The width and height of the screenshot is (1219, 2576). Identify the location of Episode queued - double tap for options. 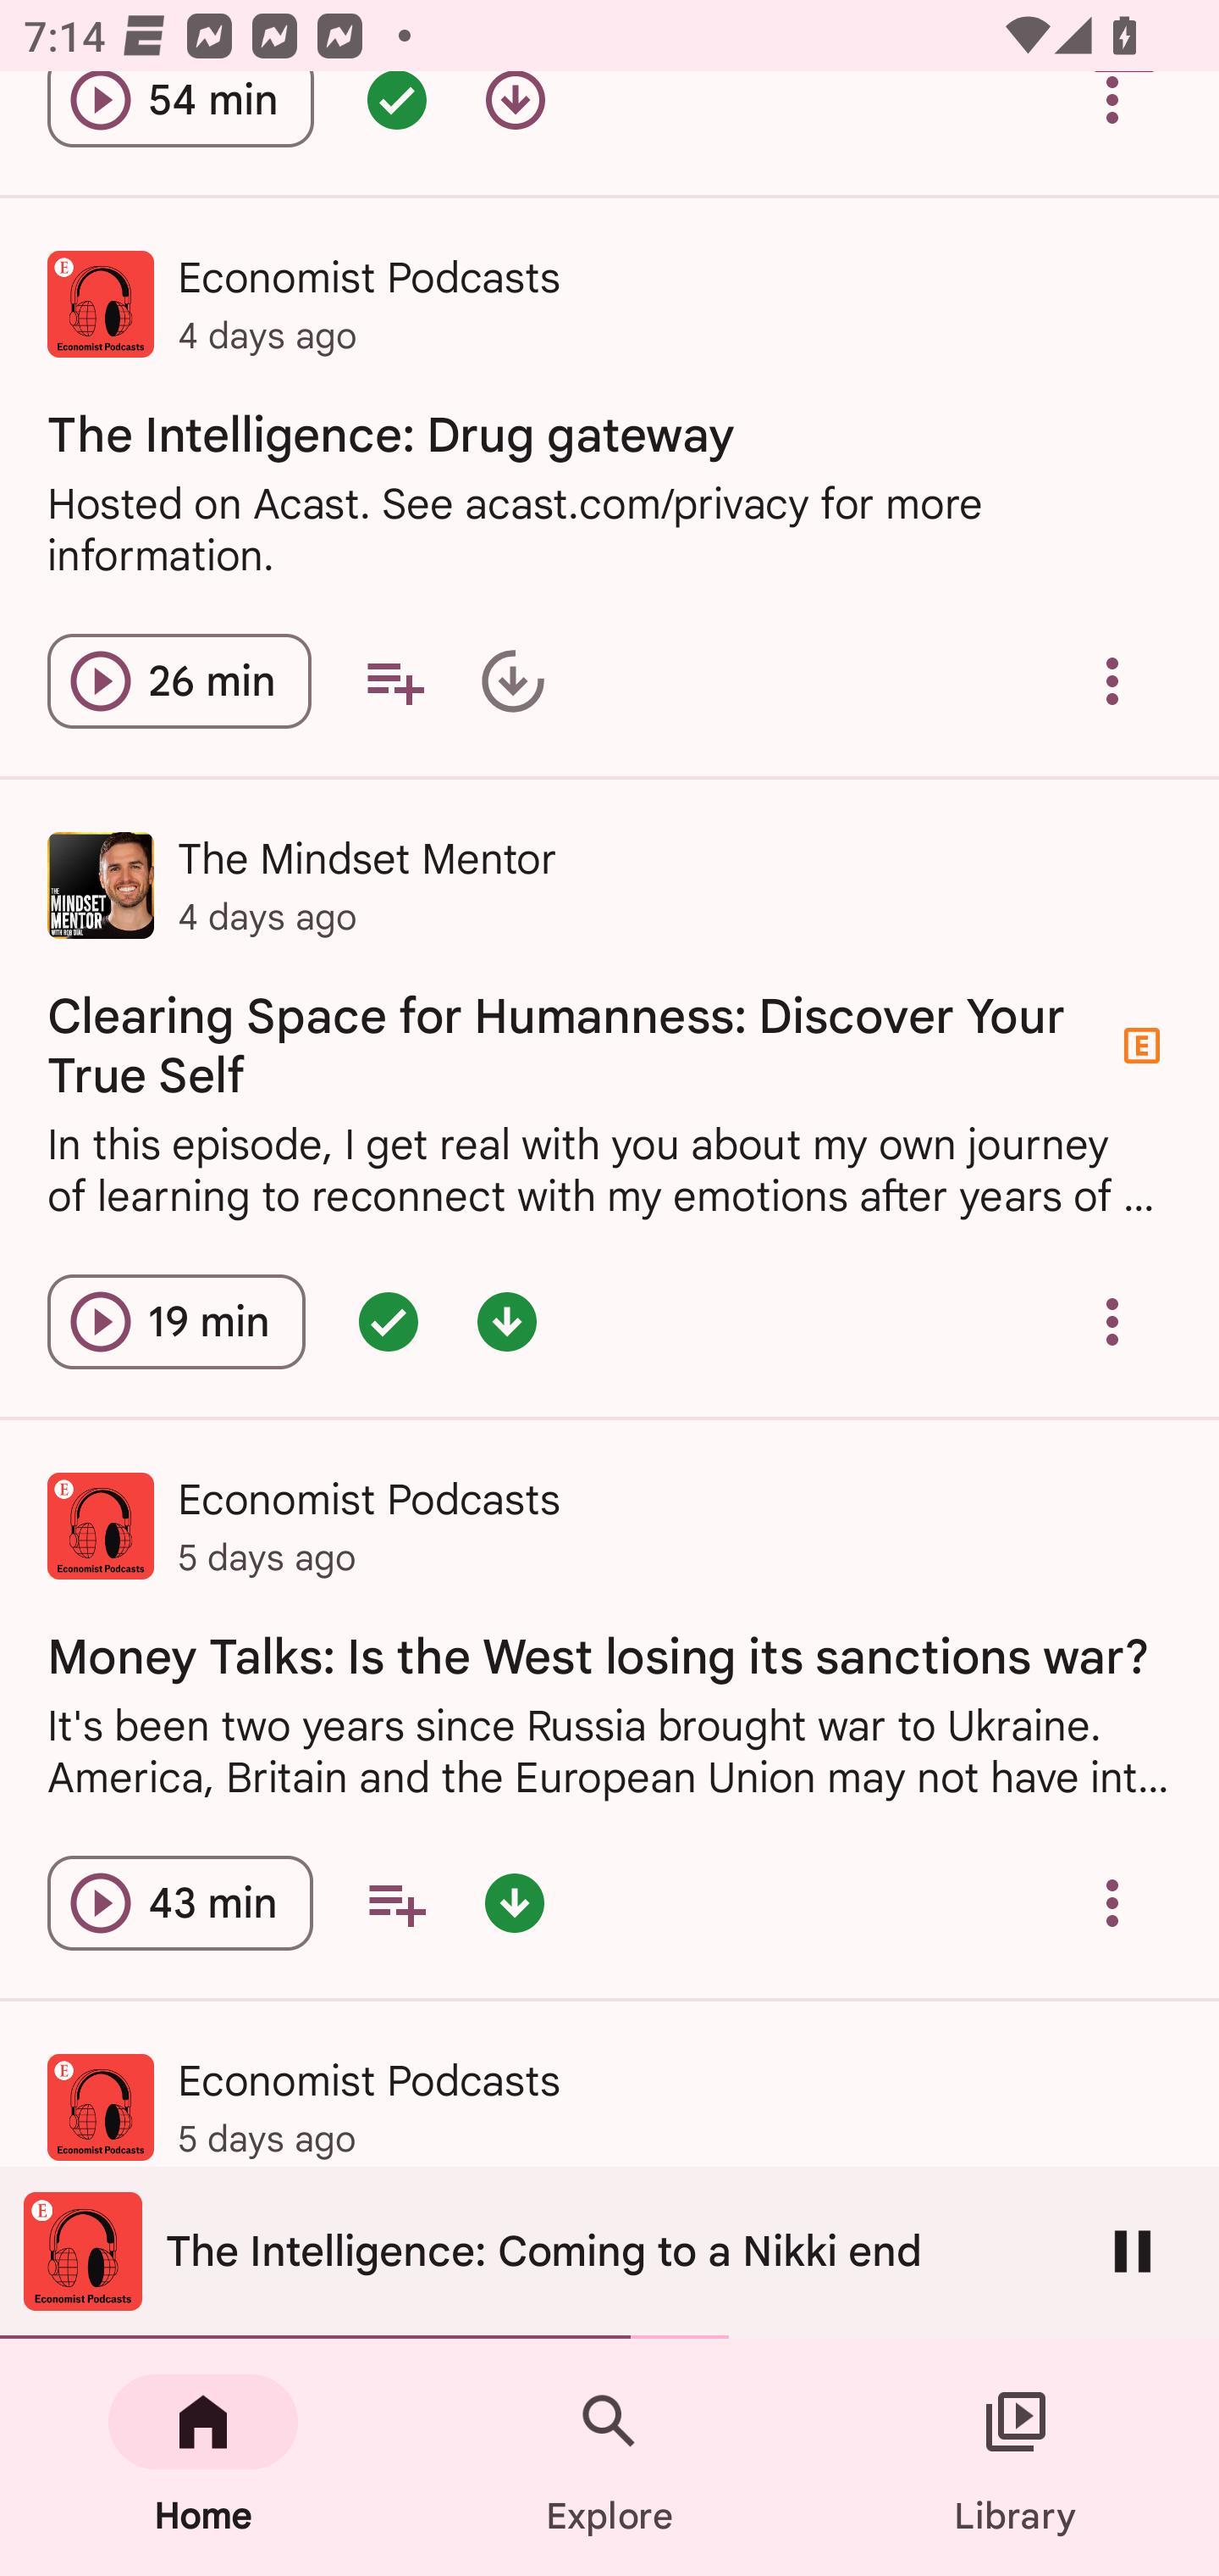
(396, 120).